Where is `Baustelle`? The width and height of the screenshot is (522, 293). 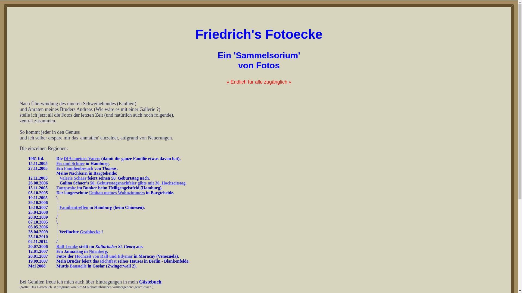 Baustelle is located at coordinates (78, 266).